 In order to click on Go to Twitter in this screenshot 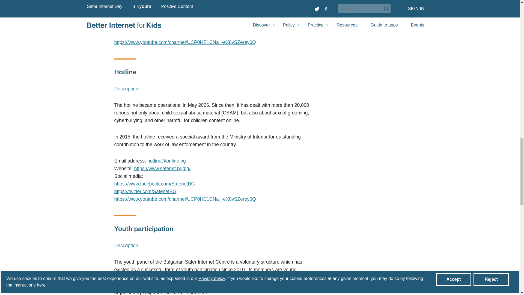, I will do `click(145, 34)`.